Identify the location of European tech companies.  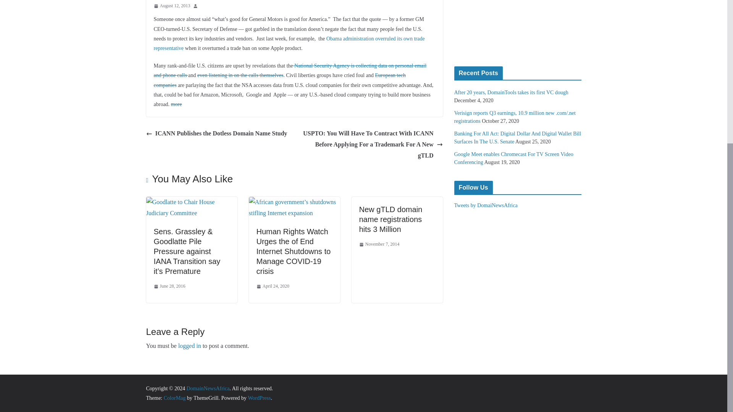
(279, 80).